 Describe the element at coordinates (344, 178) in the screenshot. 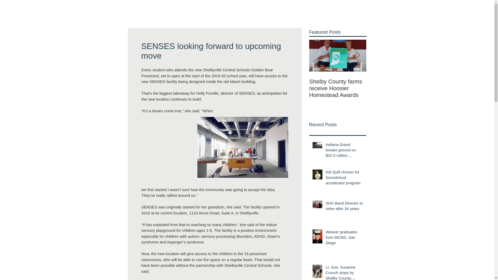

I see `Kid Quill chosen for Soundcloud accelerator program` at that location.